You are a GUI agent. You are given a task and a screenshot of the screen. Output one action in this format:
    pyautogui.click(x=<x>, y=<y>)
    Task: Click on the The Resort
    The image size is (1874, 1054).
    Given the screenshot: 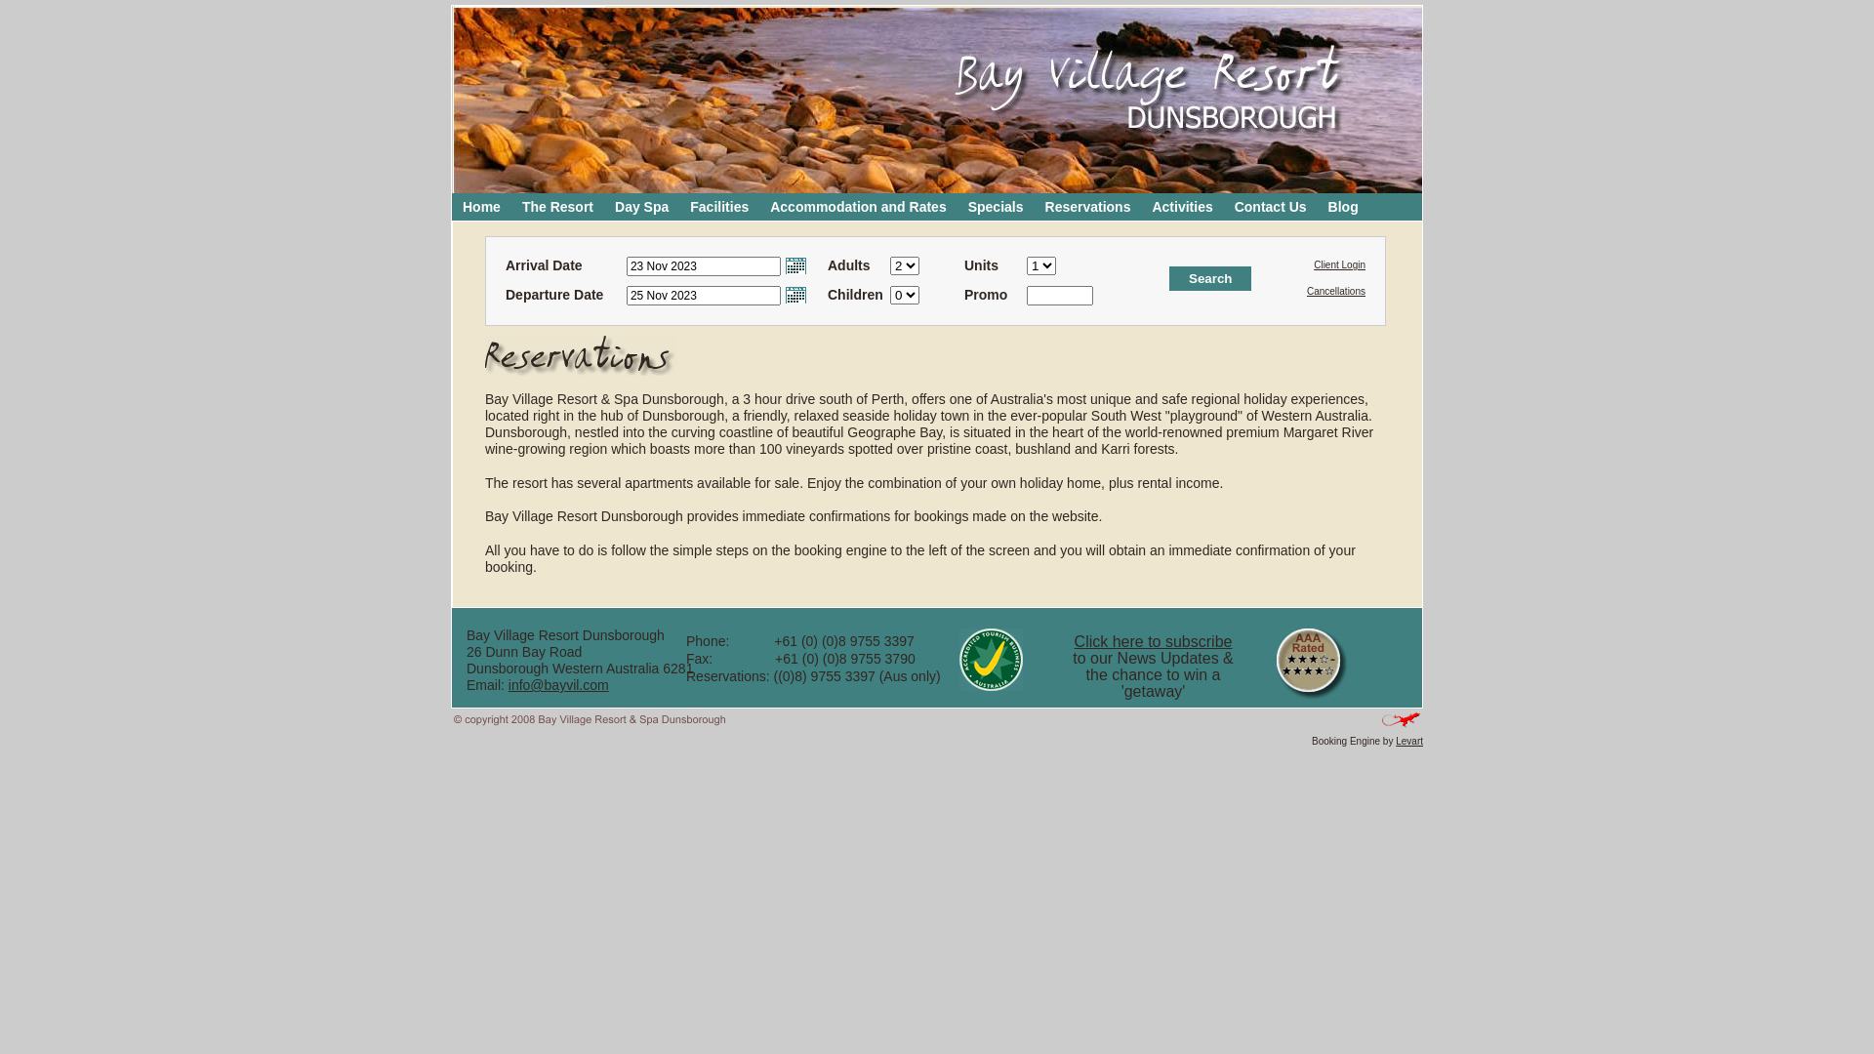 What is the action you would take?
    pyautogui.click(x=558, y=207)
    